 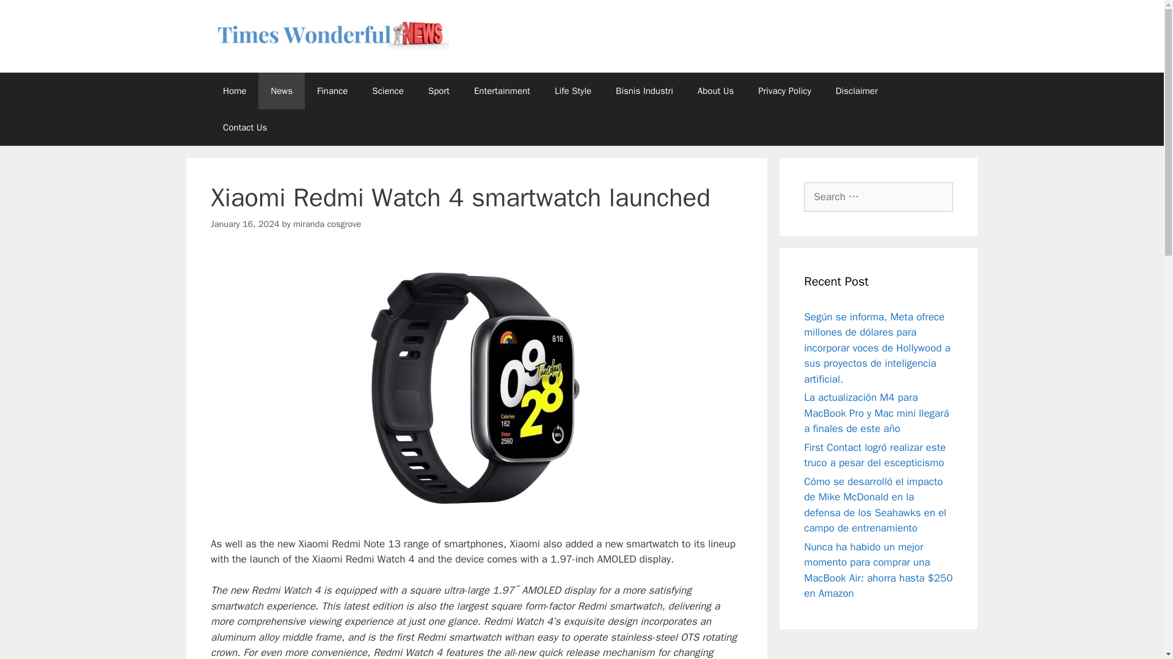 I want to click on Science, so click(x=388, y=90).